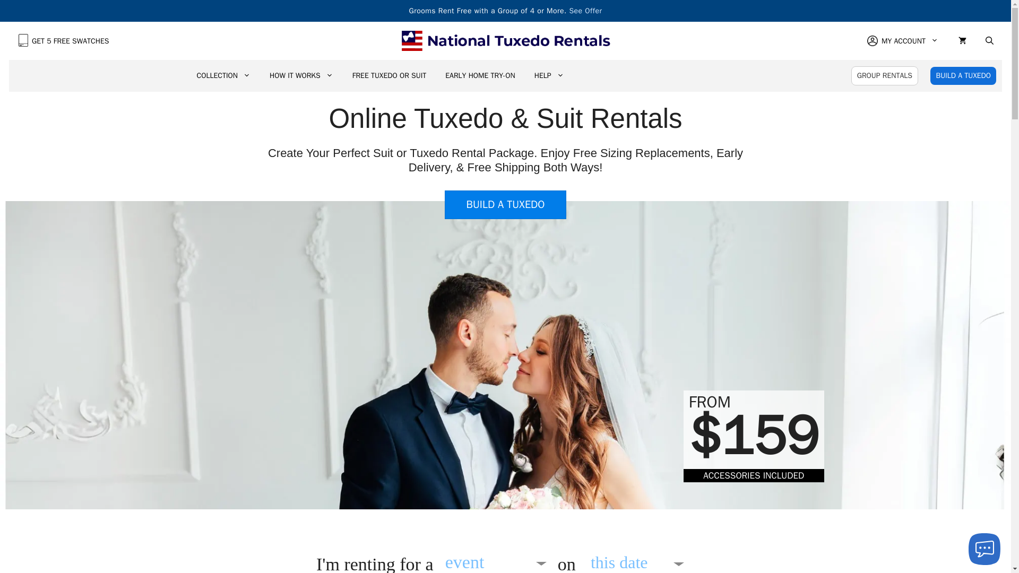 The width and height of the screenshot is (1019, 573). Describe the element at coordinates (585, 11) in the screenshot. I see `See Offer` at that location.